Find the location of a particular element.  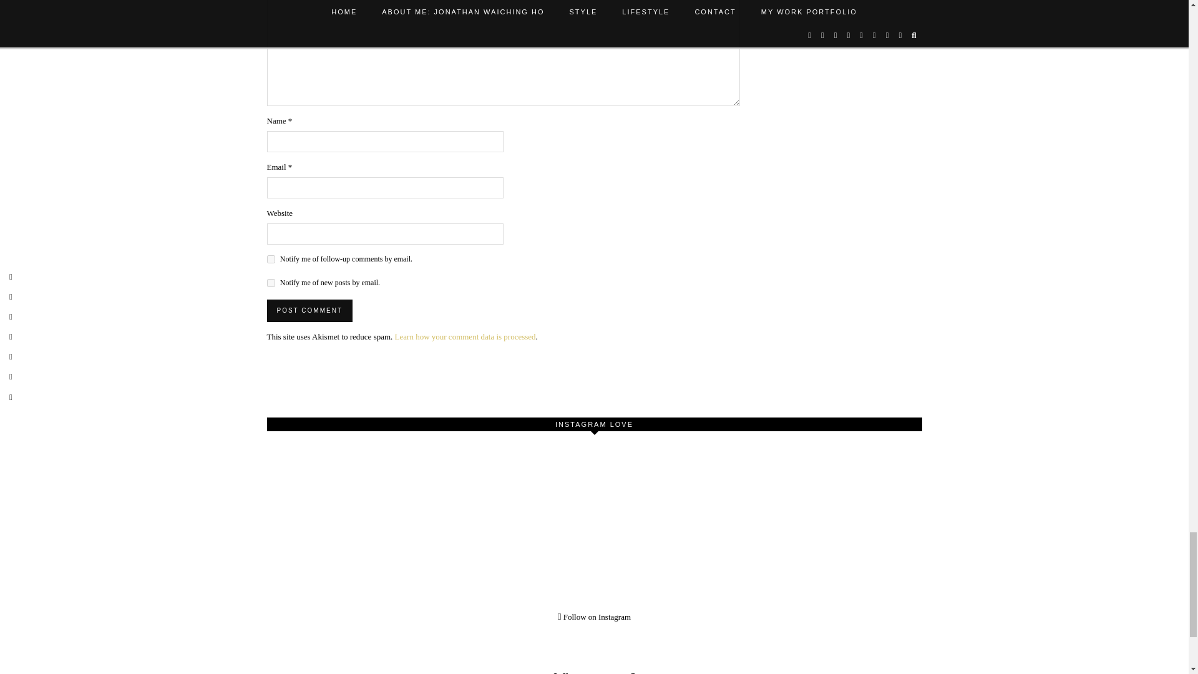

Post Comment is located at coordinates (309, 311).